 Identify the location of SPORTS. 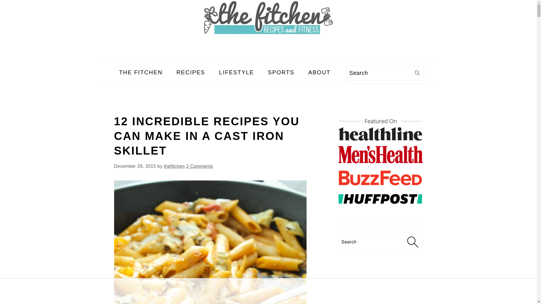
(281, 72).